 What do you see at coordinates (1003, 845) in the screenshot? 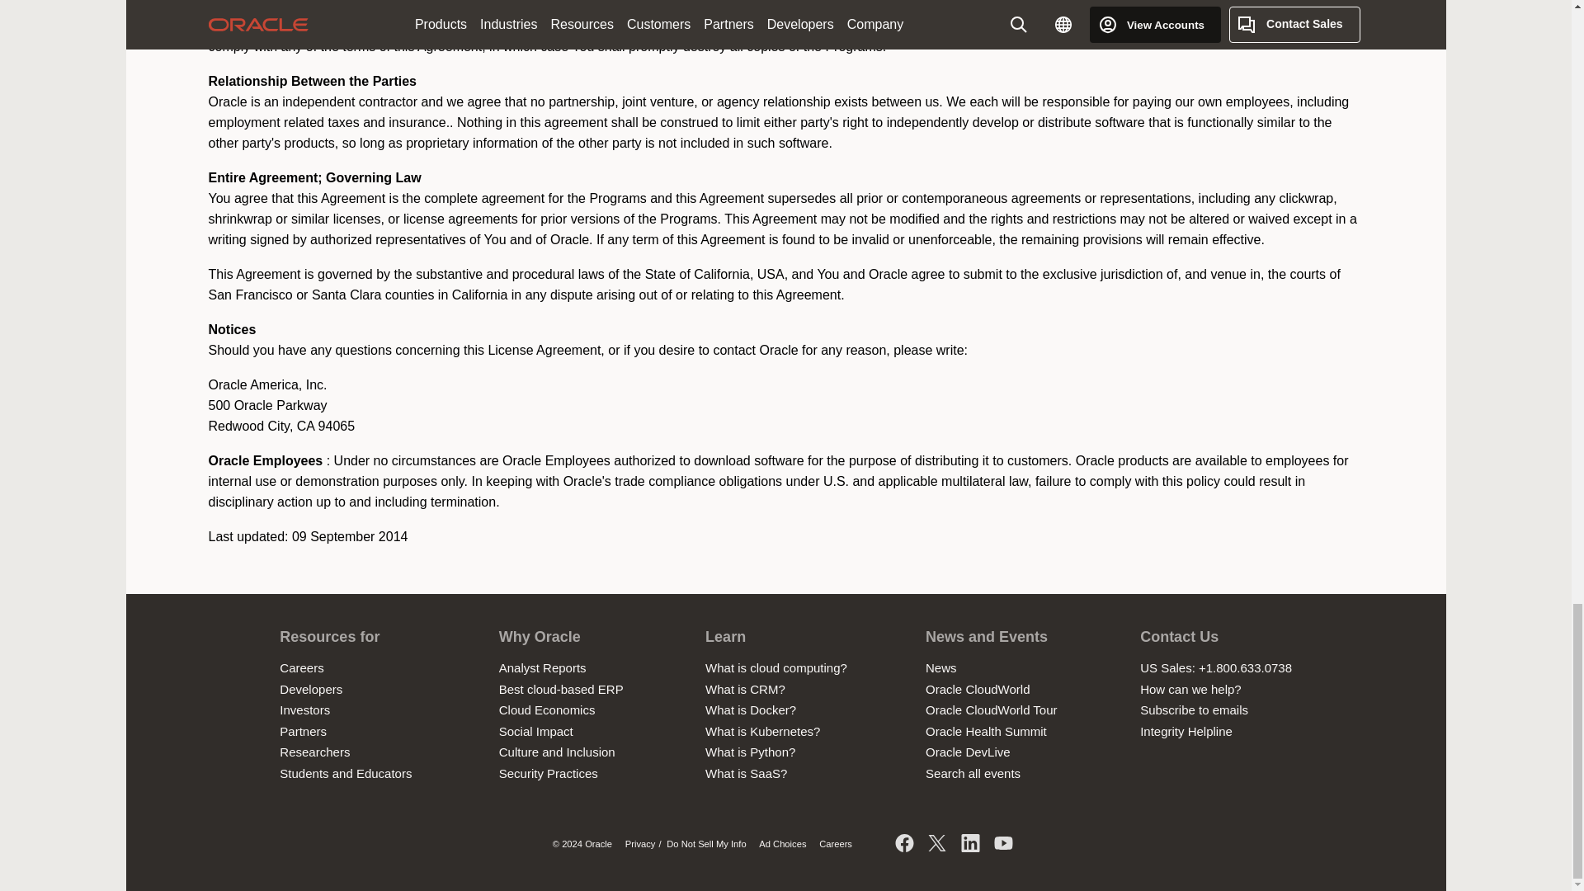
I see `Watch Oracle on YouTube` at bounding box center [1003, 845].